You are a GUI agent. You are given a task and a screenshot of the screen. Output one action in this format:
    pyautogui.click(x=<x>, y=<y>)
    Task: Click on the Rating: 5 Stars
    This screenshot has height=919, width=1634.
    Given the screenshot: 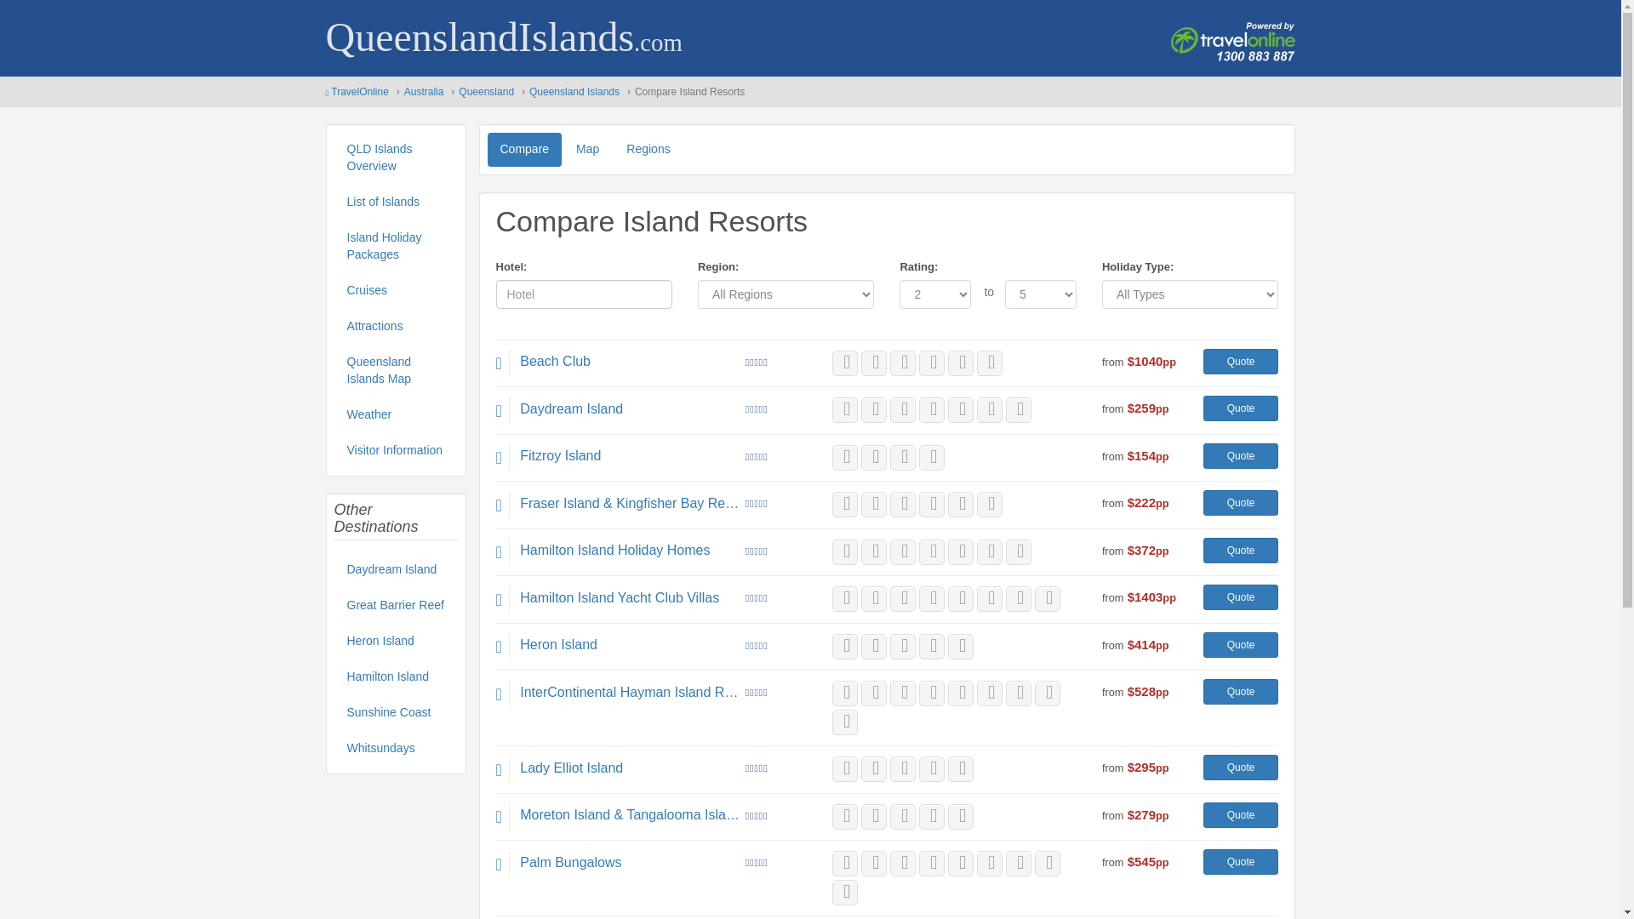 What is the action you would take?
    pyautogui.click(x=756, y=362)
    